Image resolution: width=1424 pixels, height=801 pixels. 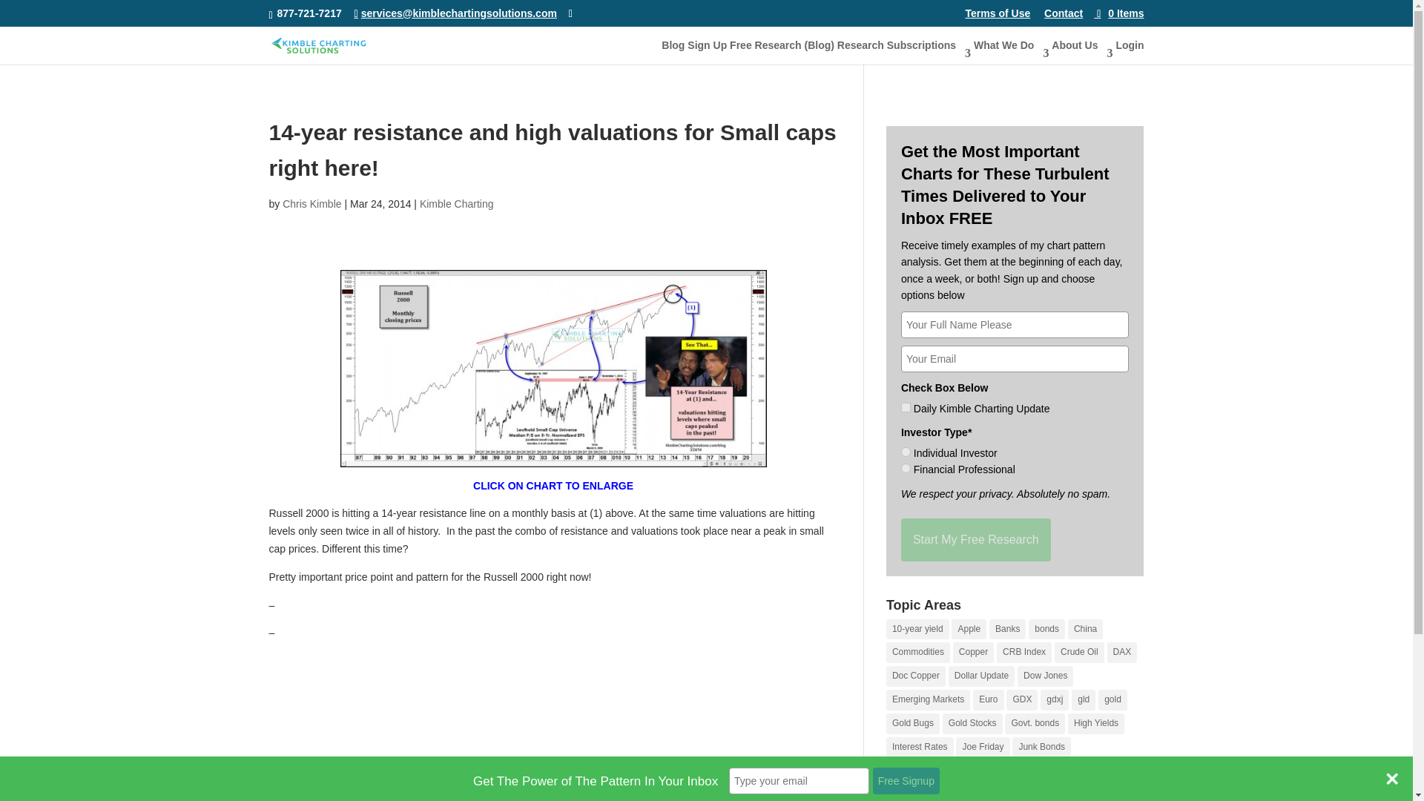 What do you see at coordinates (1011, 50) in the screenshot?
I see `What We Do` at bounding box center [1011, 50].